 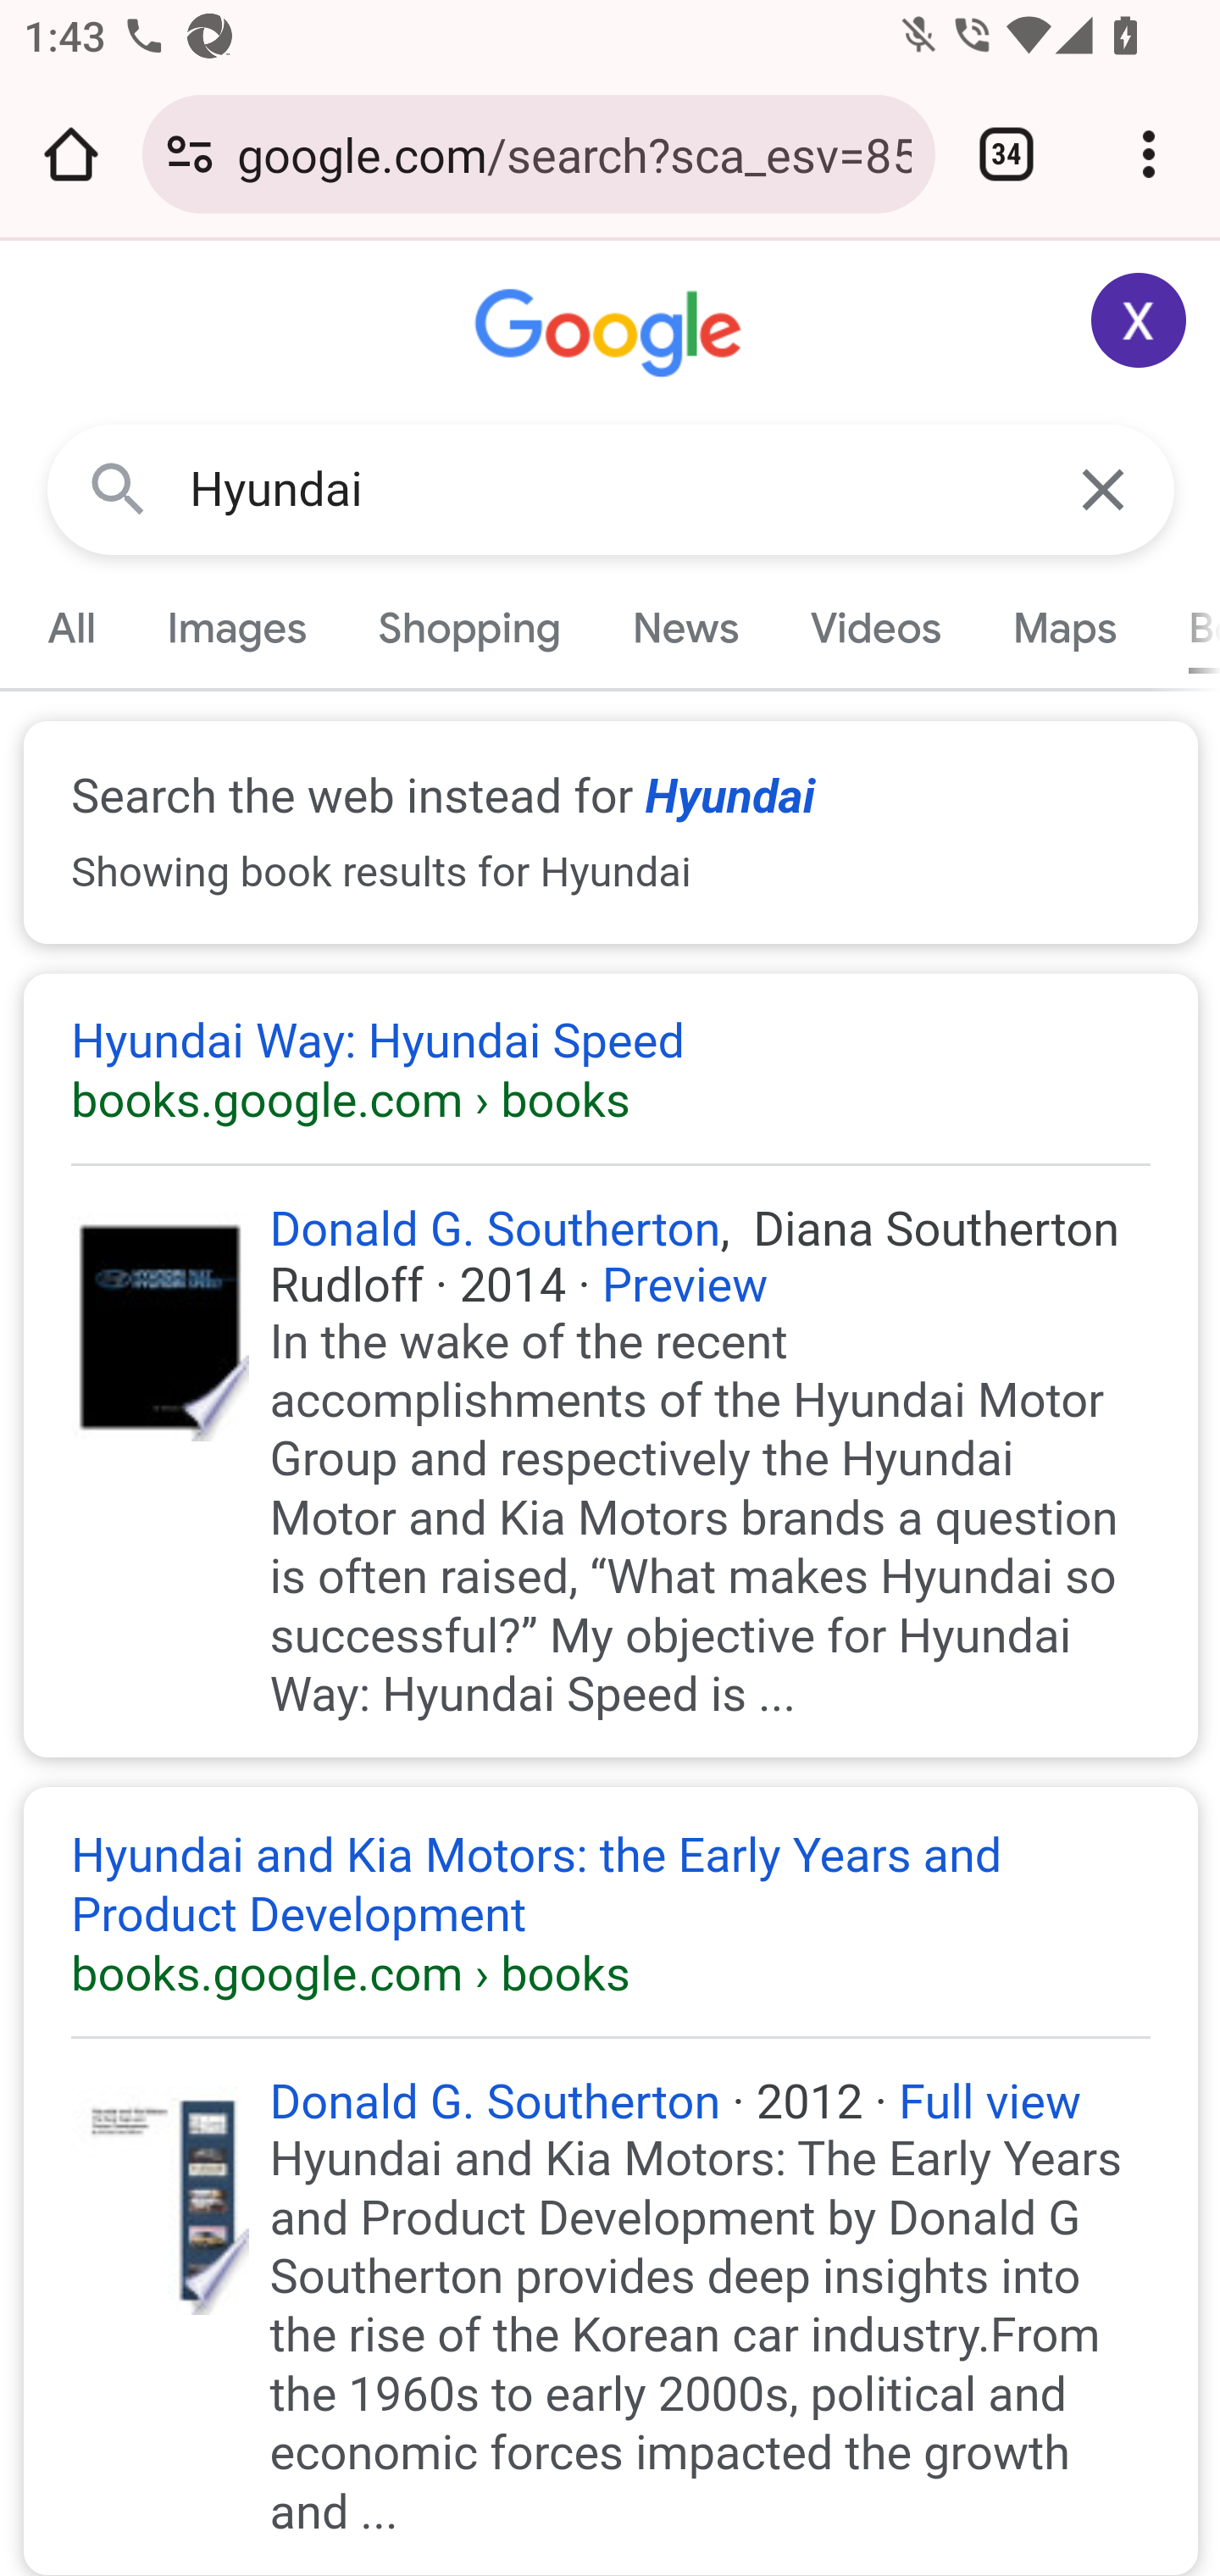 I want to click on Maps, so click(x=1063, y=628).